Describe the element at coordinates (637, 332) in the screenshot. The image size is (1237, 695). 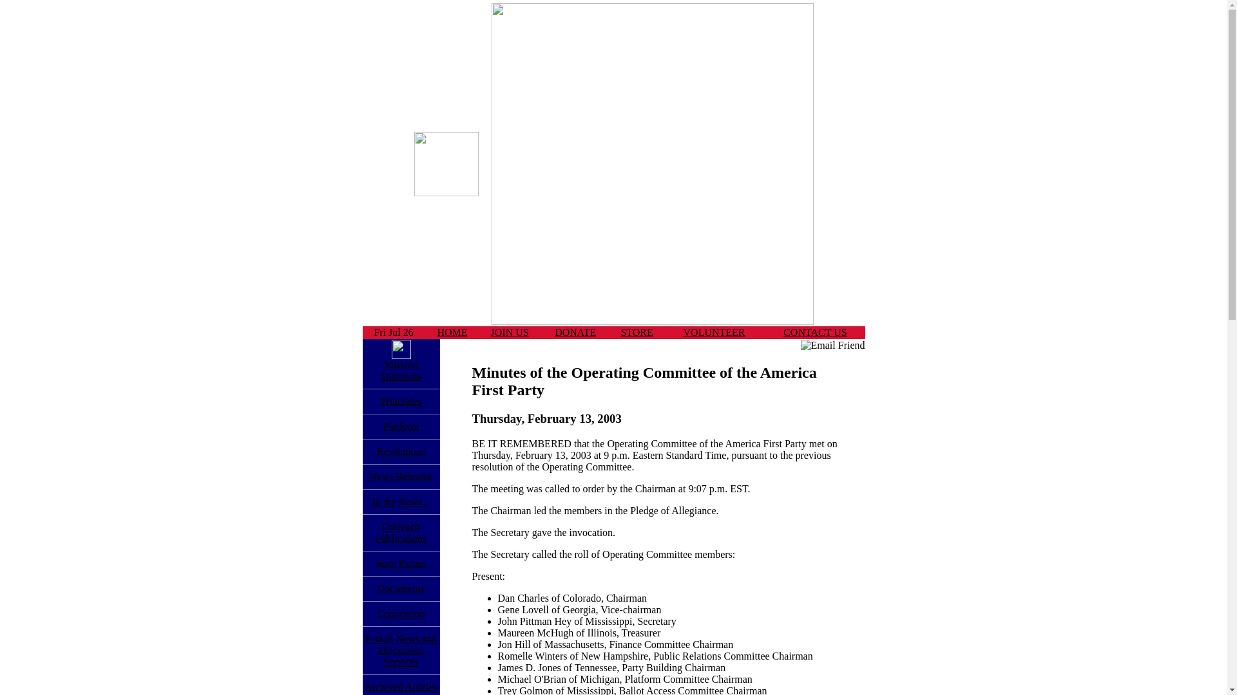
I see `Documents` at that location.